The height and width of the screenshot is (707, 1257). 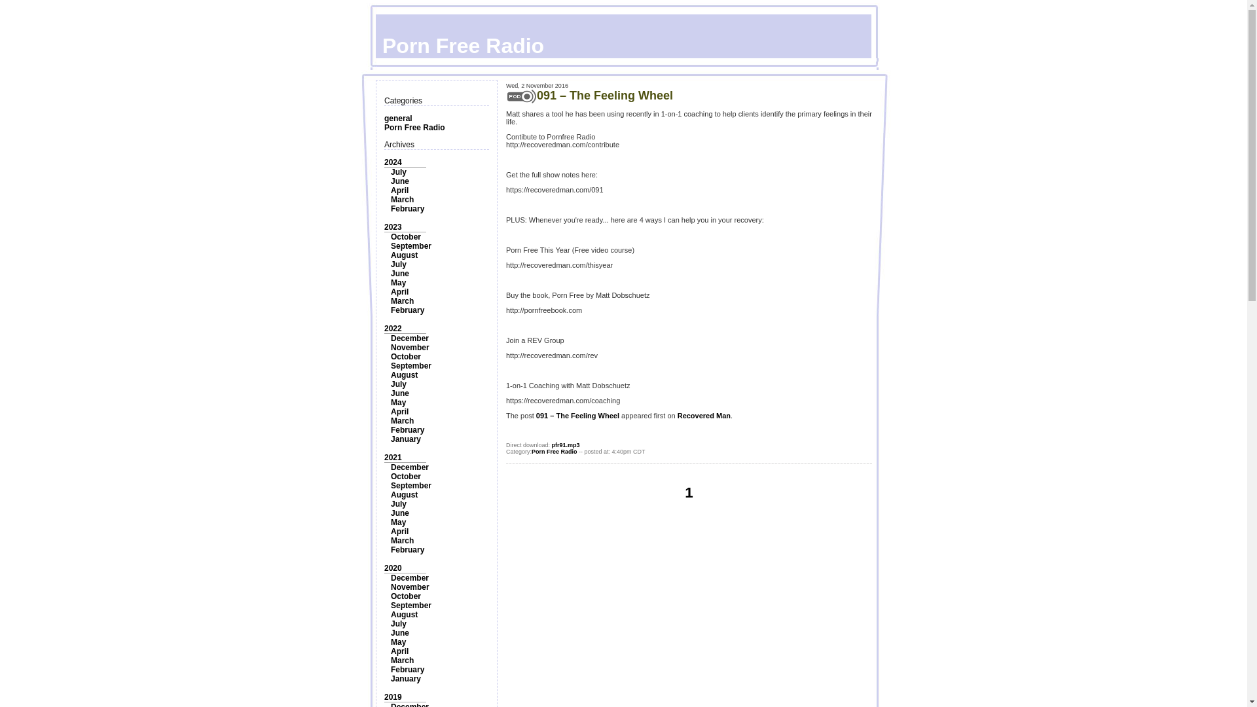 I want to click on December, so click(x=410, y=467).